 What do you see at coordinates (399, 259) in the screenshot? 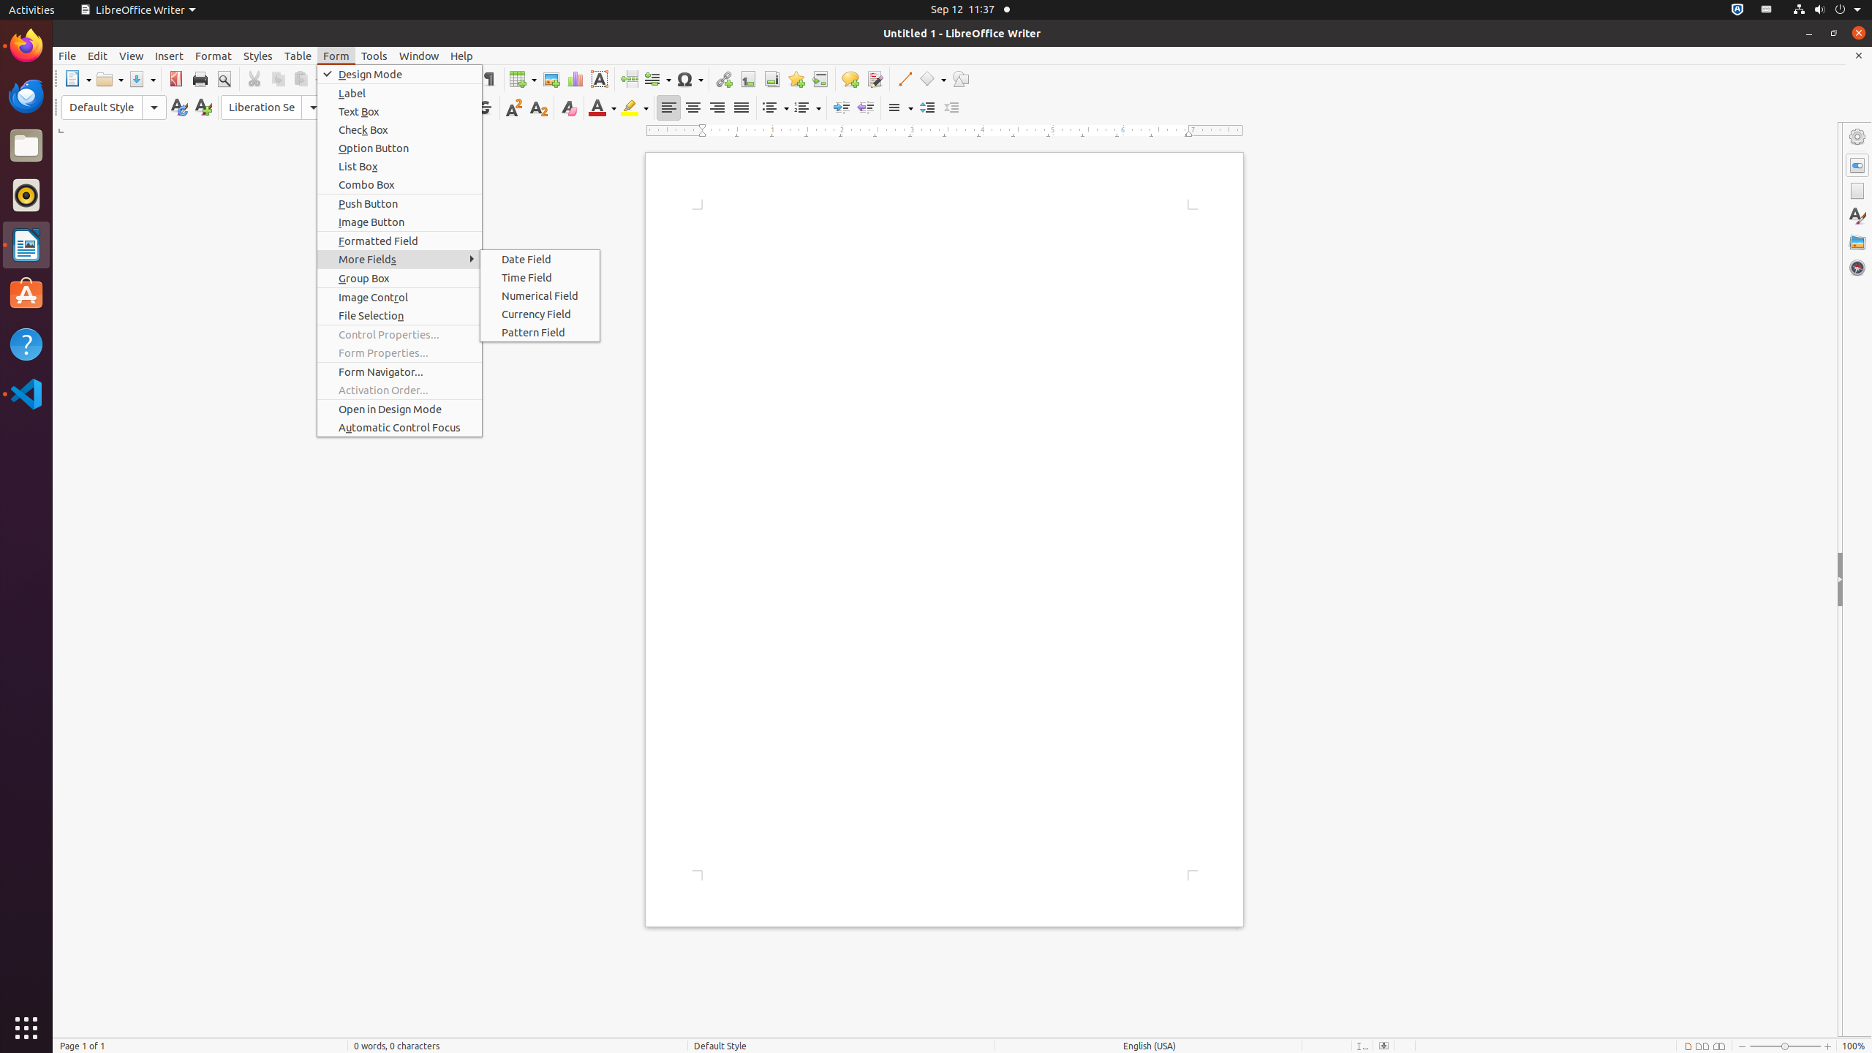
I see `More Fields` at bounding box center [399, 259].